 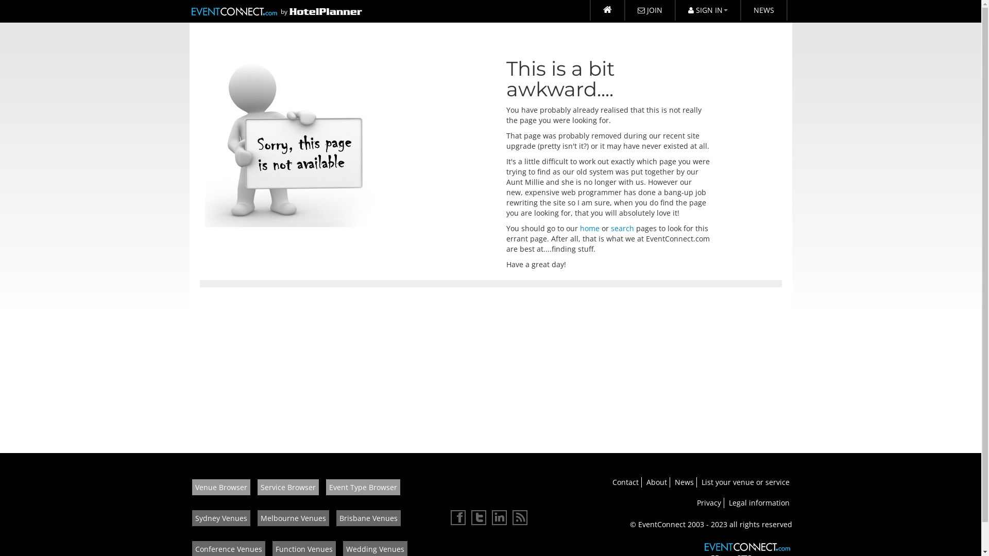 What do you see at coordinates (622, 229) in the screenshot?
I see `search` at bounding box center [622, 229].